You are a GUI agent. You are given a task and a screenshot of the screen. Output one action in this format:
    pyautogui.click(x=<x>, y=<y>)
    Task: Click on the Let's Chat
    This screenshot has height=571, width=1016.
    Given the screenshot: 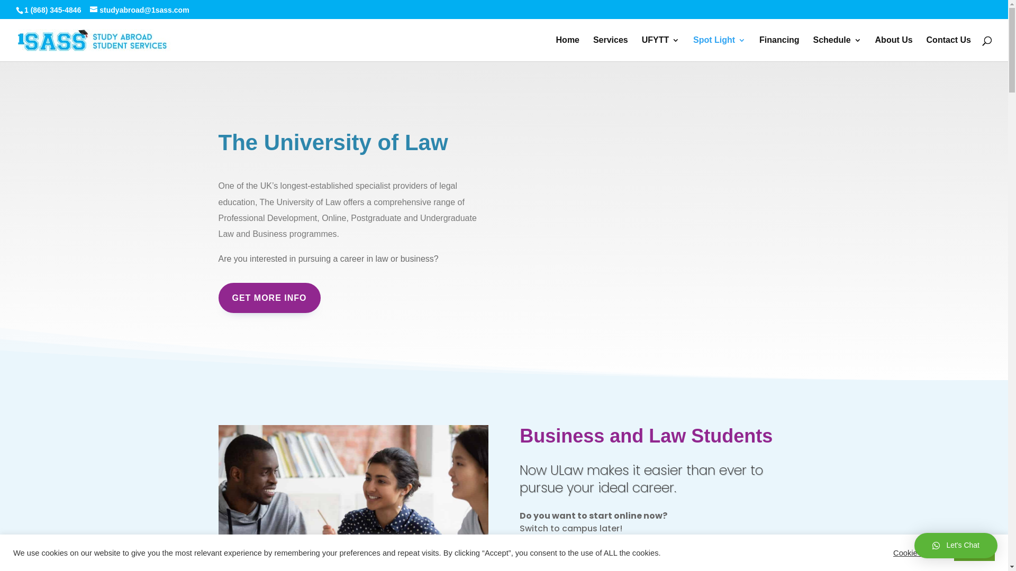 What is the action you would take?
    pyautogui.click(x=956, y=546)
    